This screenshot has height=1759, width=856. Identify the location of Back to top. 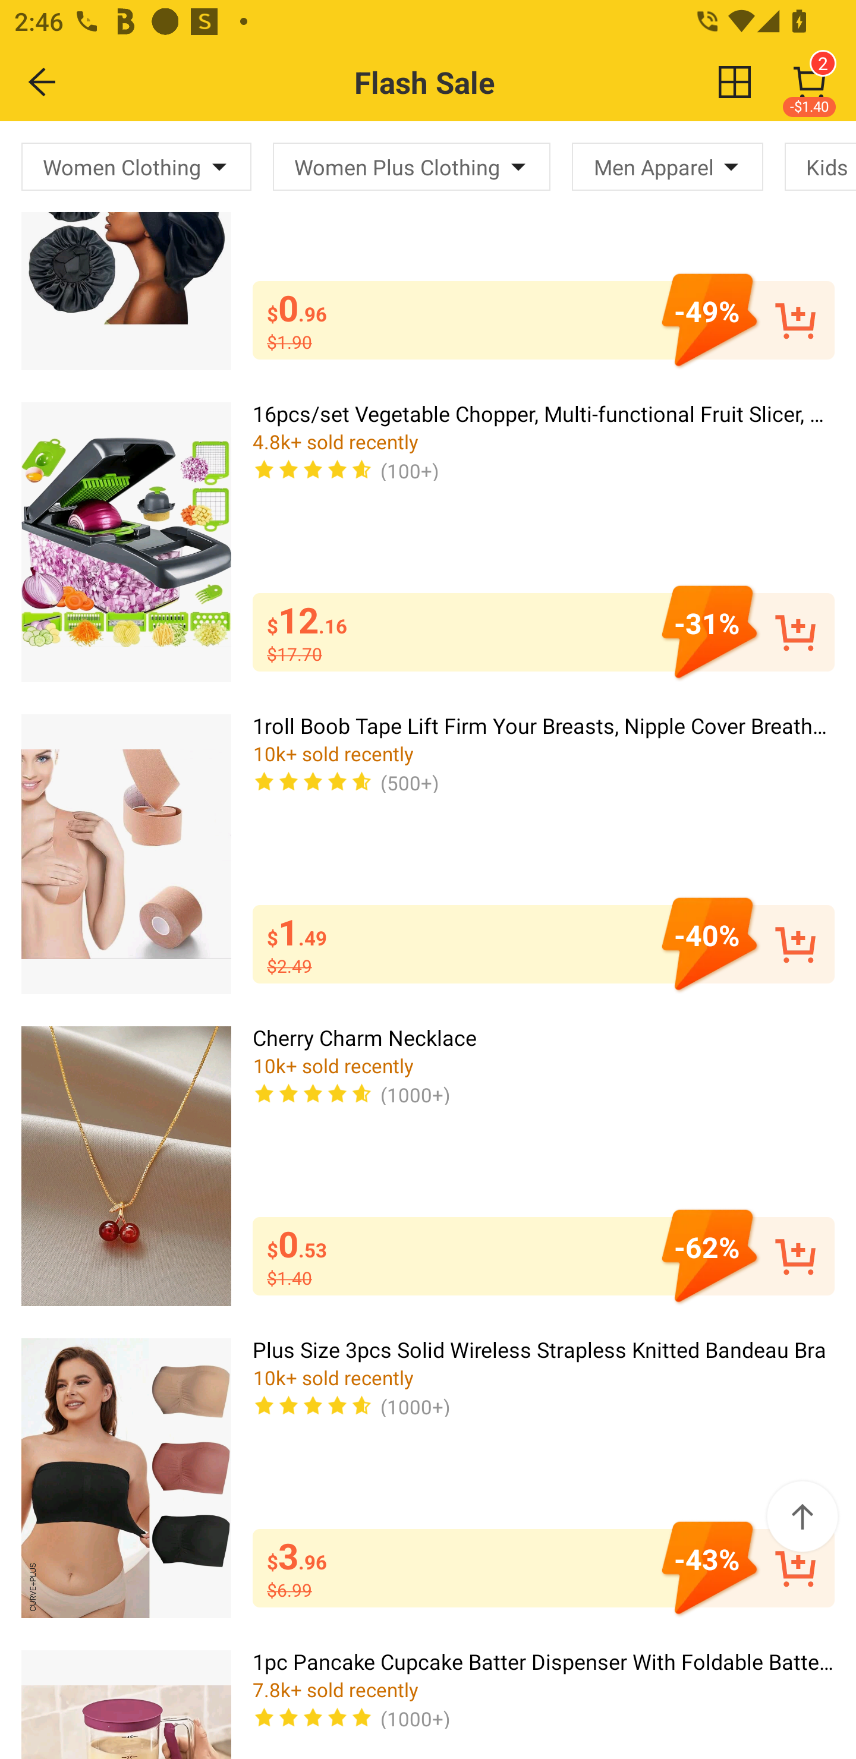
(802, 1517).